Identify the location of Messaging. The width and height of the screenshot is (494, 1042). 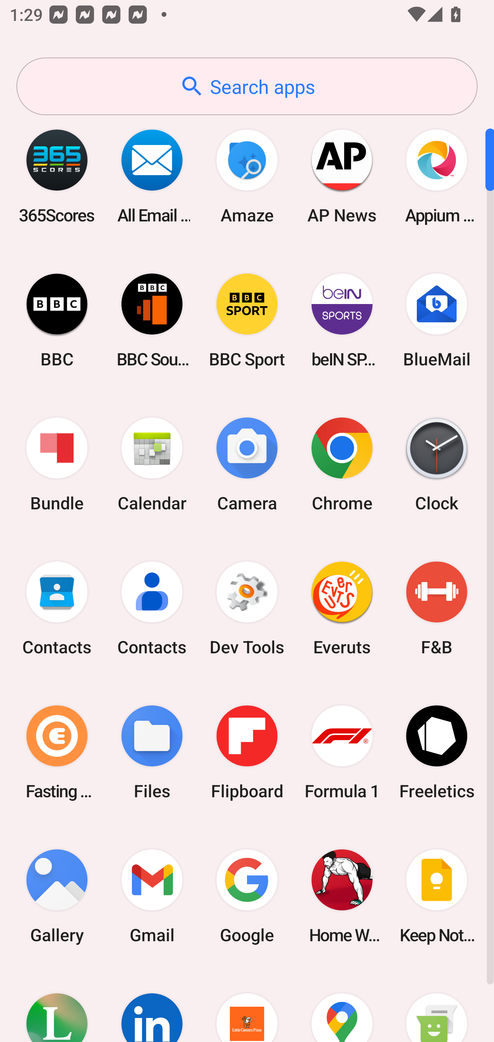
(437, 1005).